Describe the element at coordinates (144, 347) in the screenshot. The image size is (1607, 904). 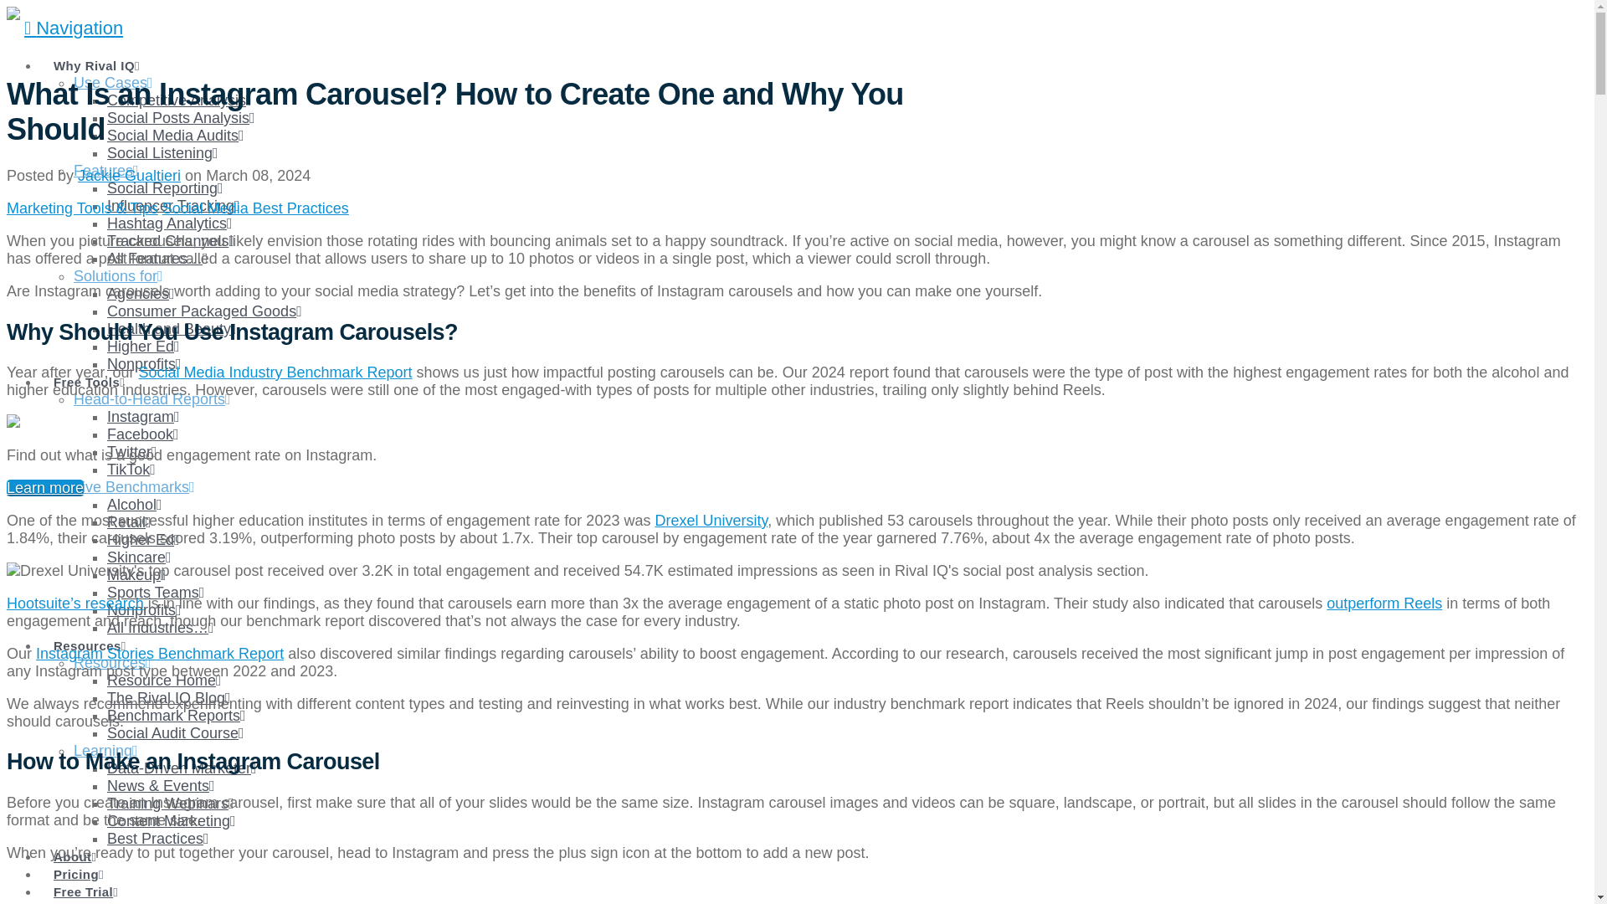
I see `Higher Ed` at that location.